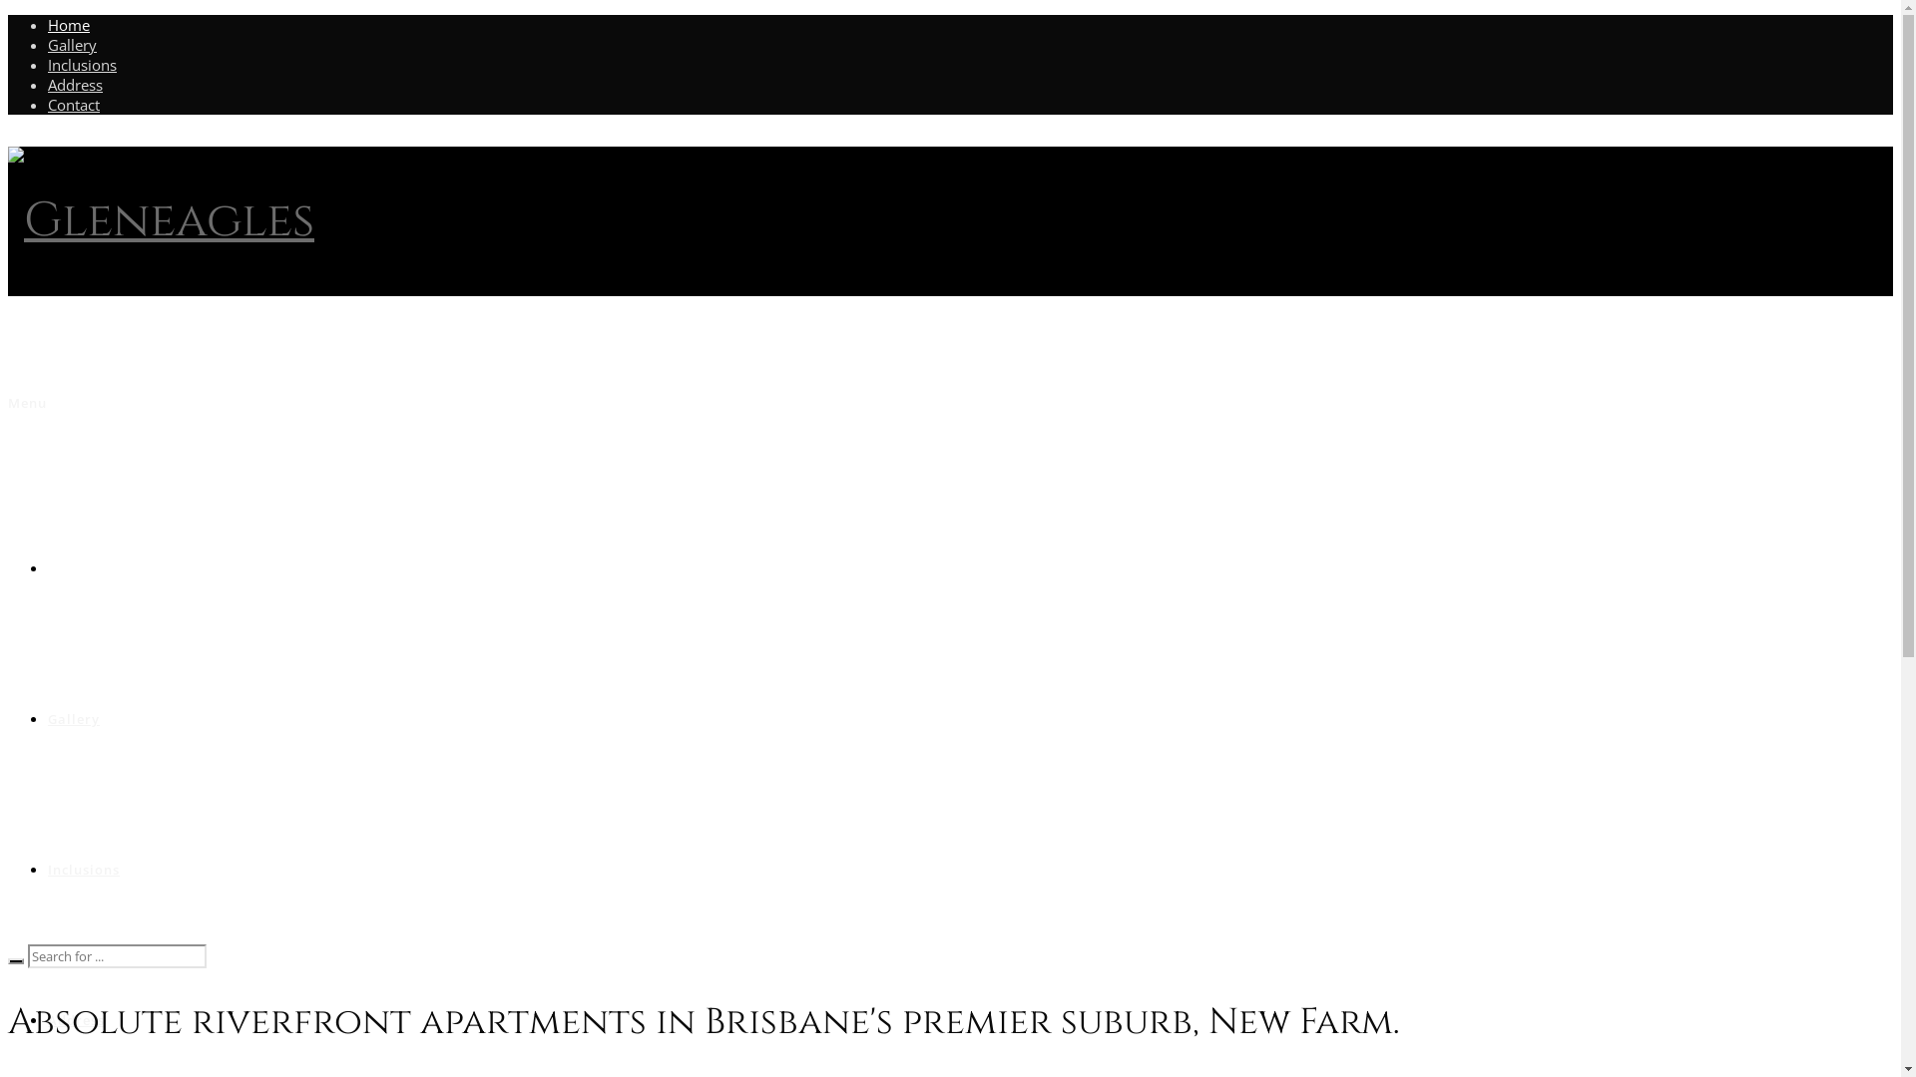 This screenshot has width=1916, height=1077. What do you see at coordinates (69, 25) in the screenshot?
I see `Home` at bounding box center [69, 25].